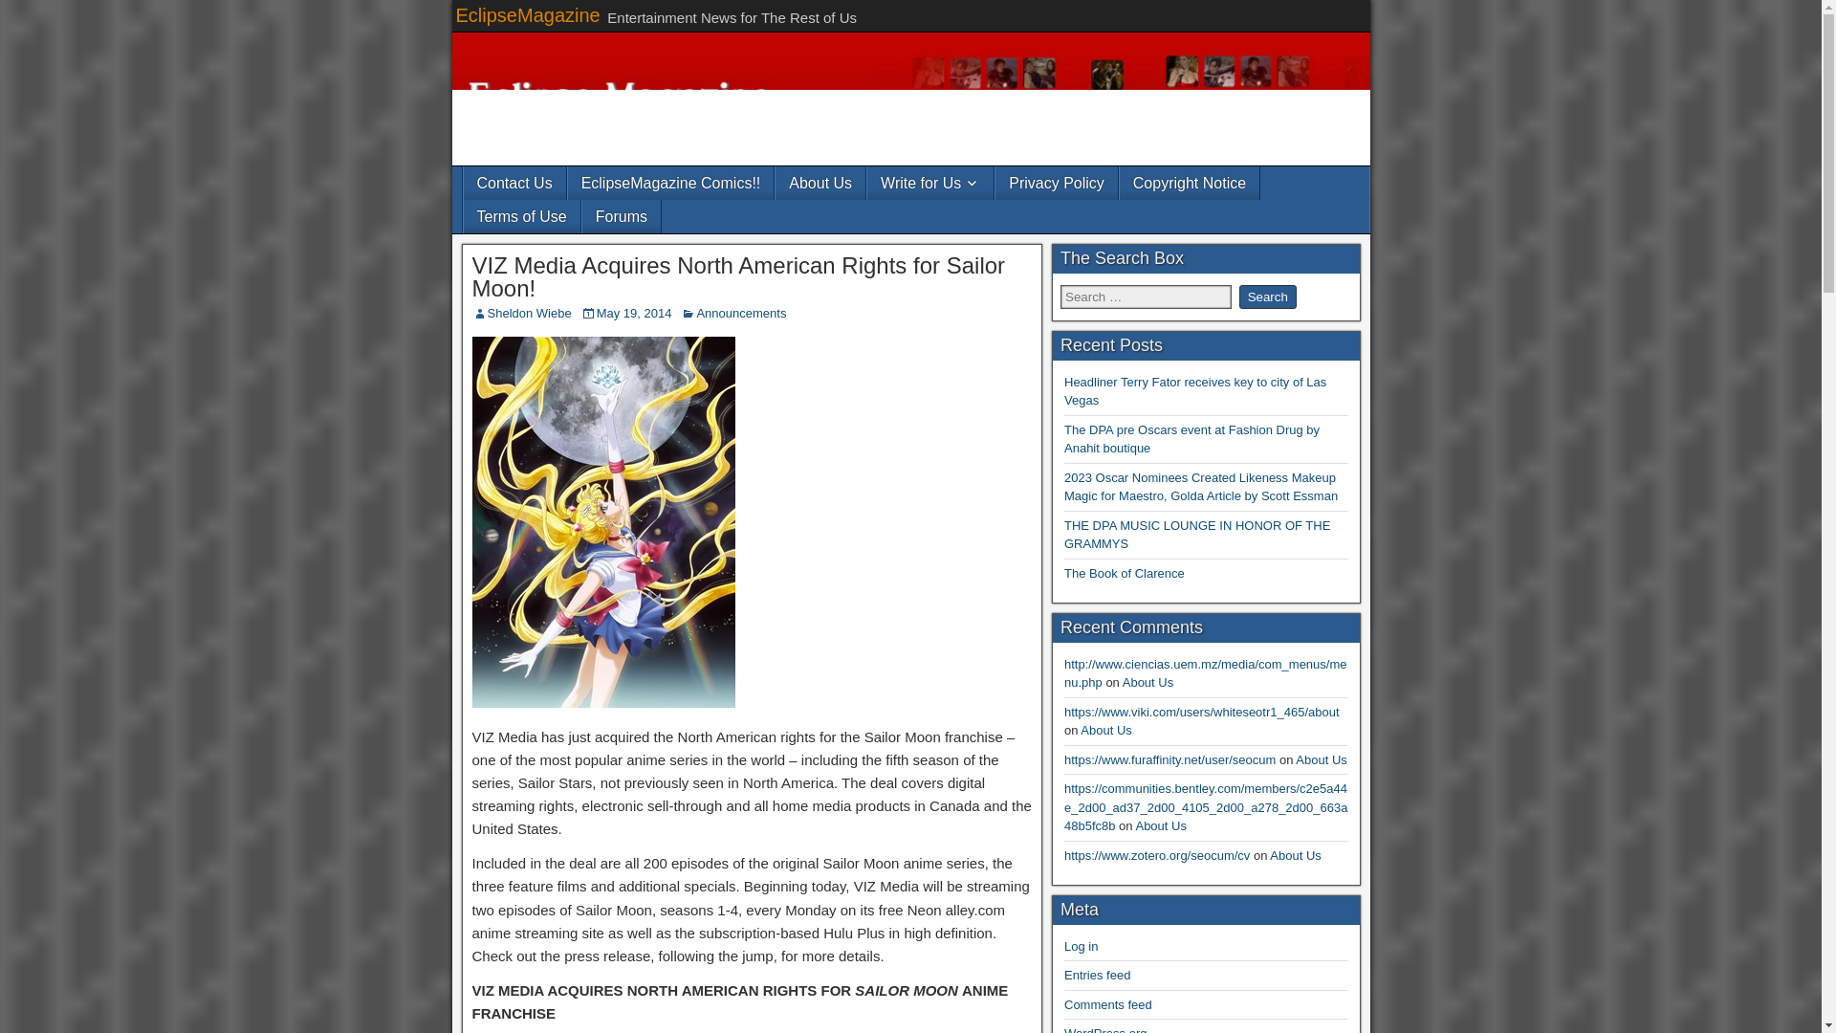 The image size is (1836, 1033). Describe the element at coordinates (1197, 535) in the screenshot. I see `THE DPA MUSIC LOUNGE IN HONOR OF THE GRAMMYS` at that location.